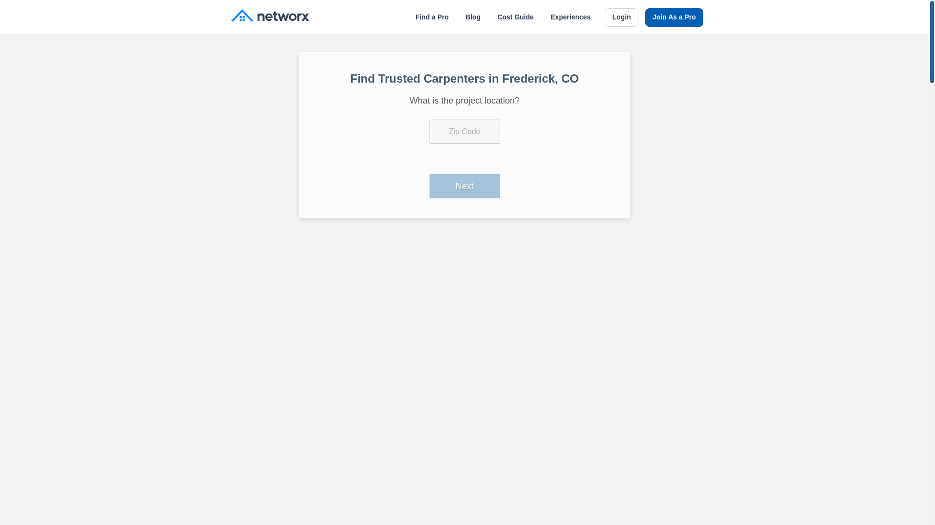 The width and height of the screenshot is (935, 525). What do you see at coordinates (465, 131) in the screenshot?
I see `Please enter a valid zip code` at bounding box center [465, 131].